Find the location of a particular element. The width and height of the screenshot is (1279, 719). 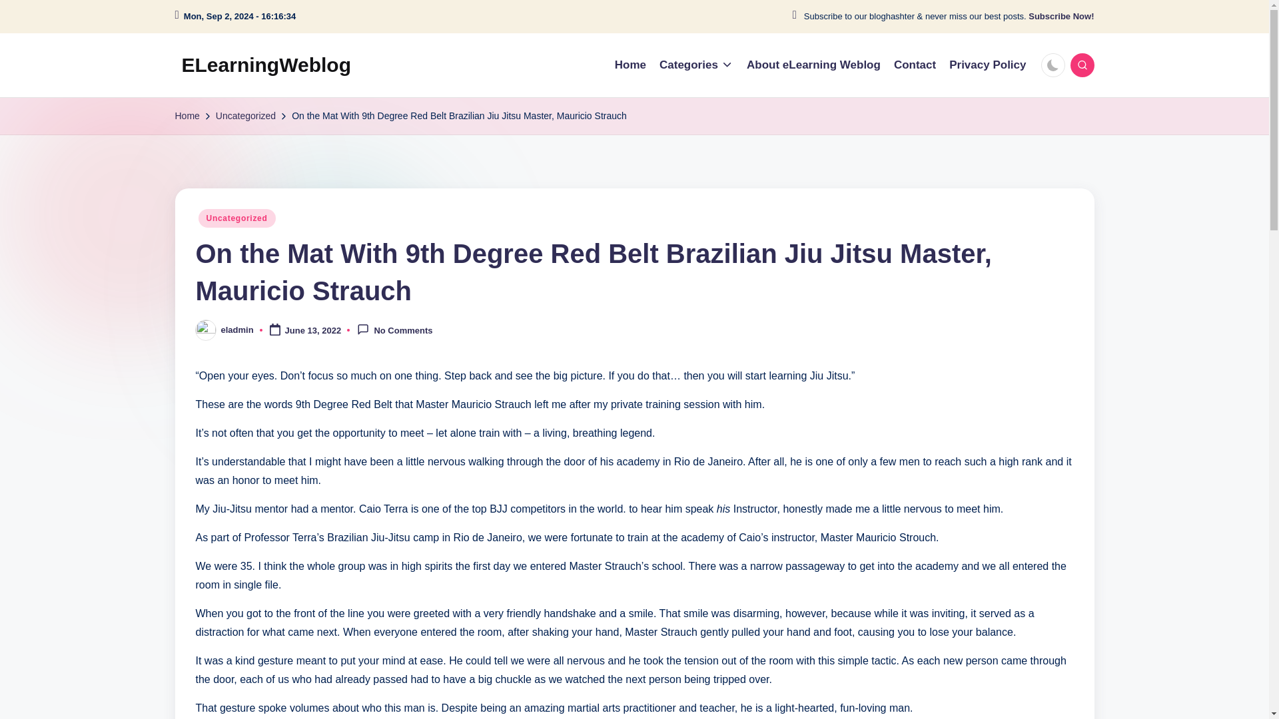

ELearningWeblog is located at coordinates (266, 65).